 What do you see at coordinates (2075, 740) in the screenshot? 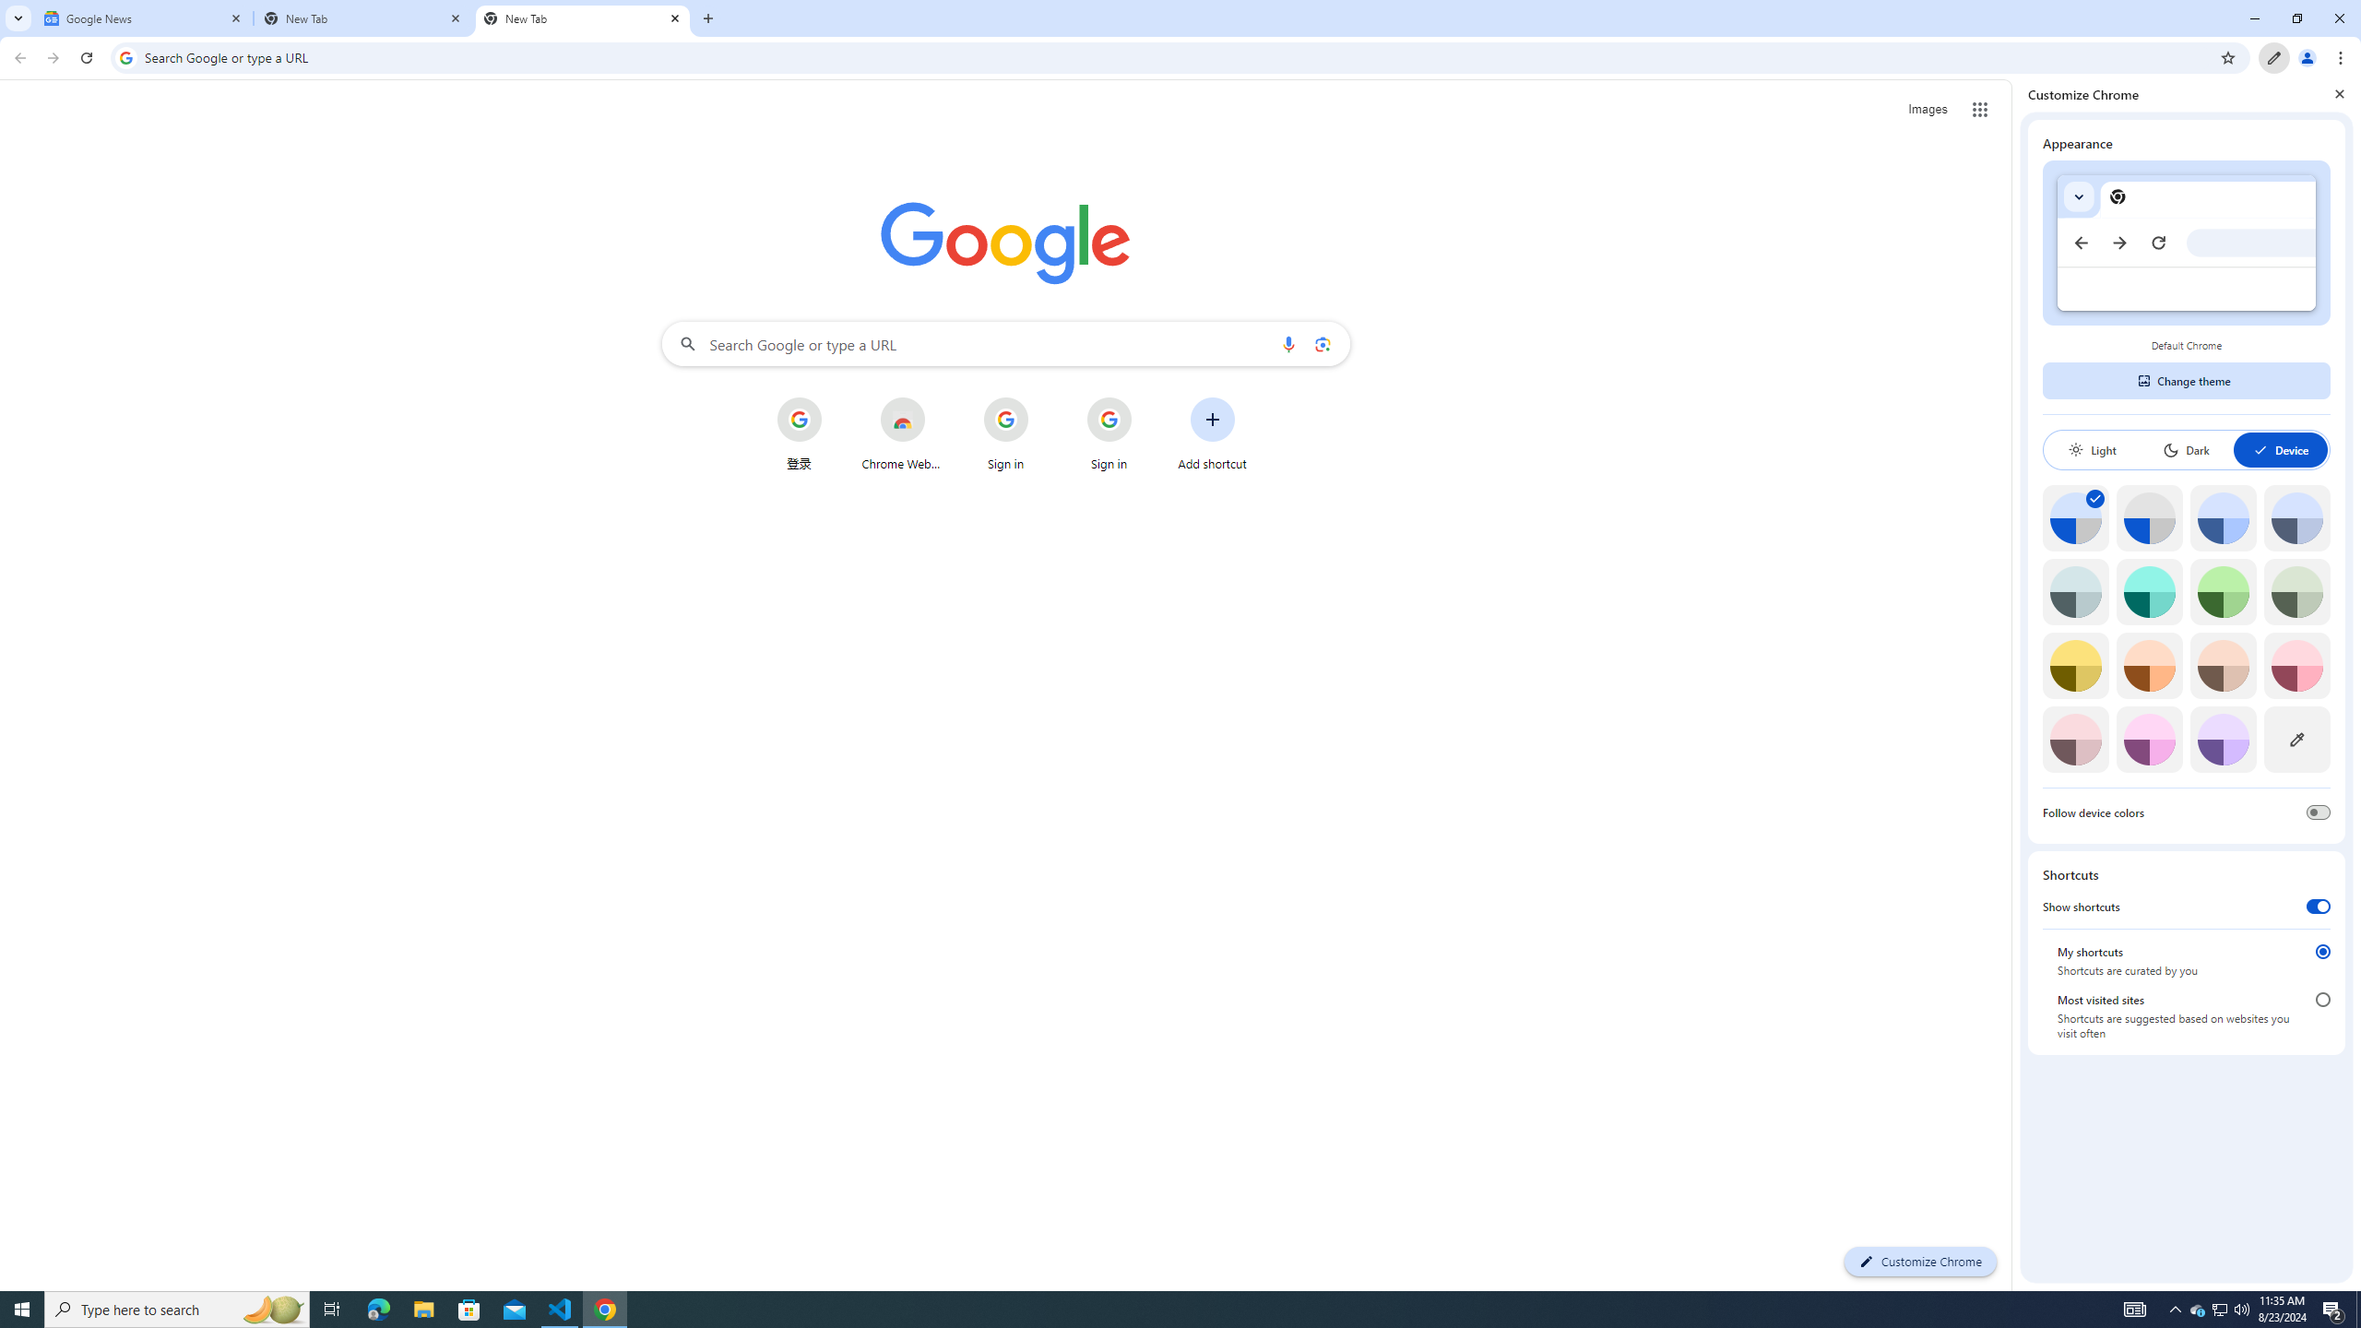
I see `Pink` at bounding box center [2075, 740].